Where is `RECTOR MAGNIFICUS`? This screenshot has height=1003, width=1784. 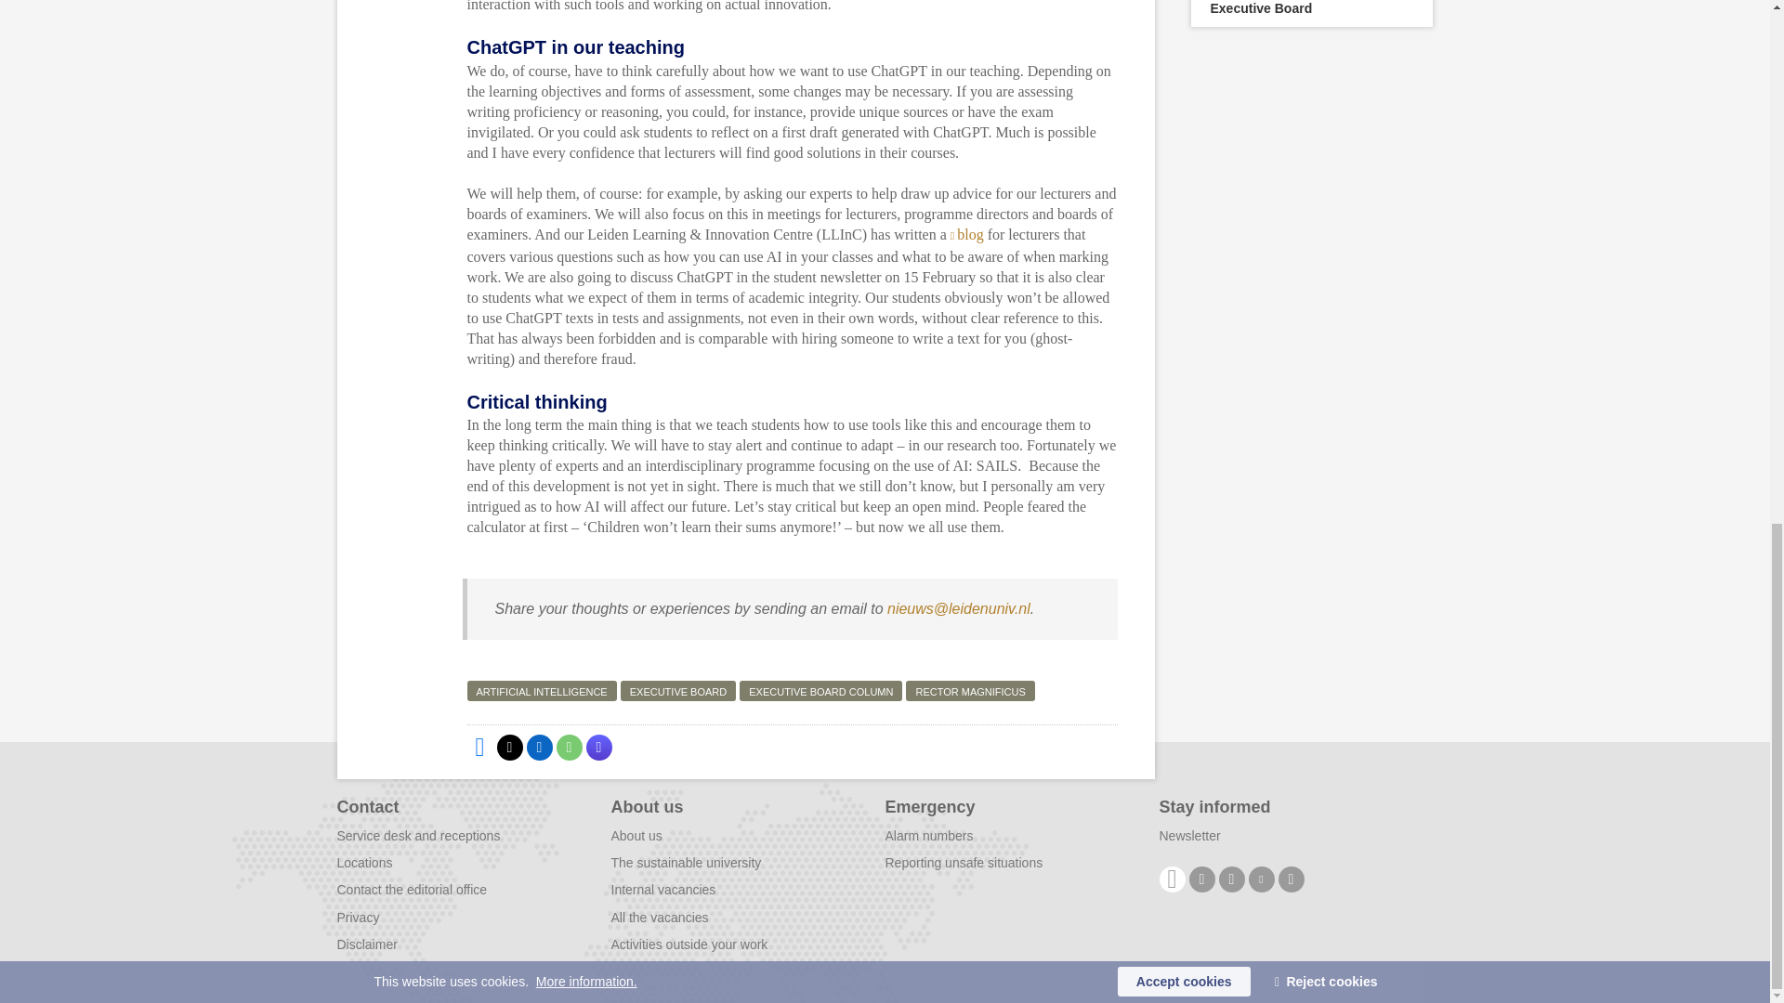 RECTOR MAGNIFICUS is located at coordinates (970, 691).